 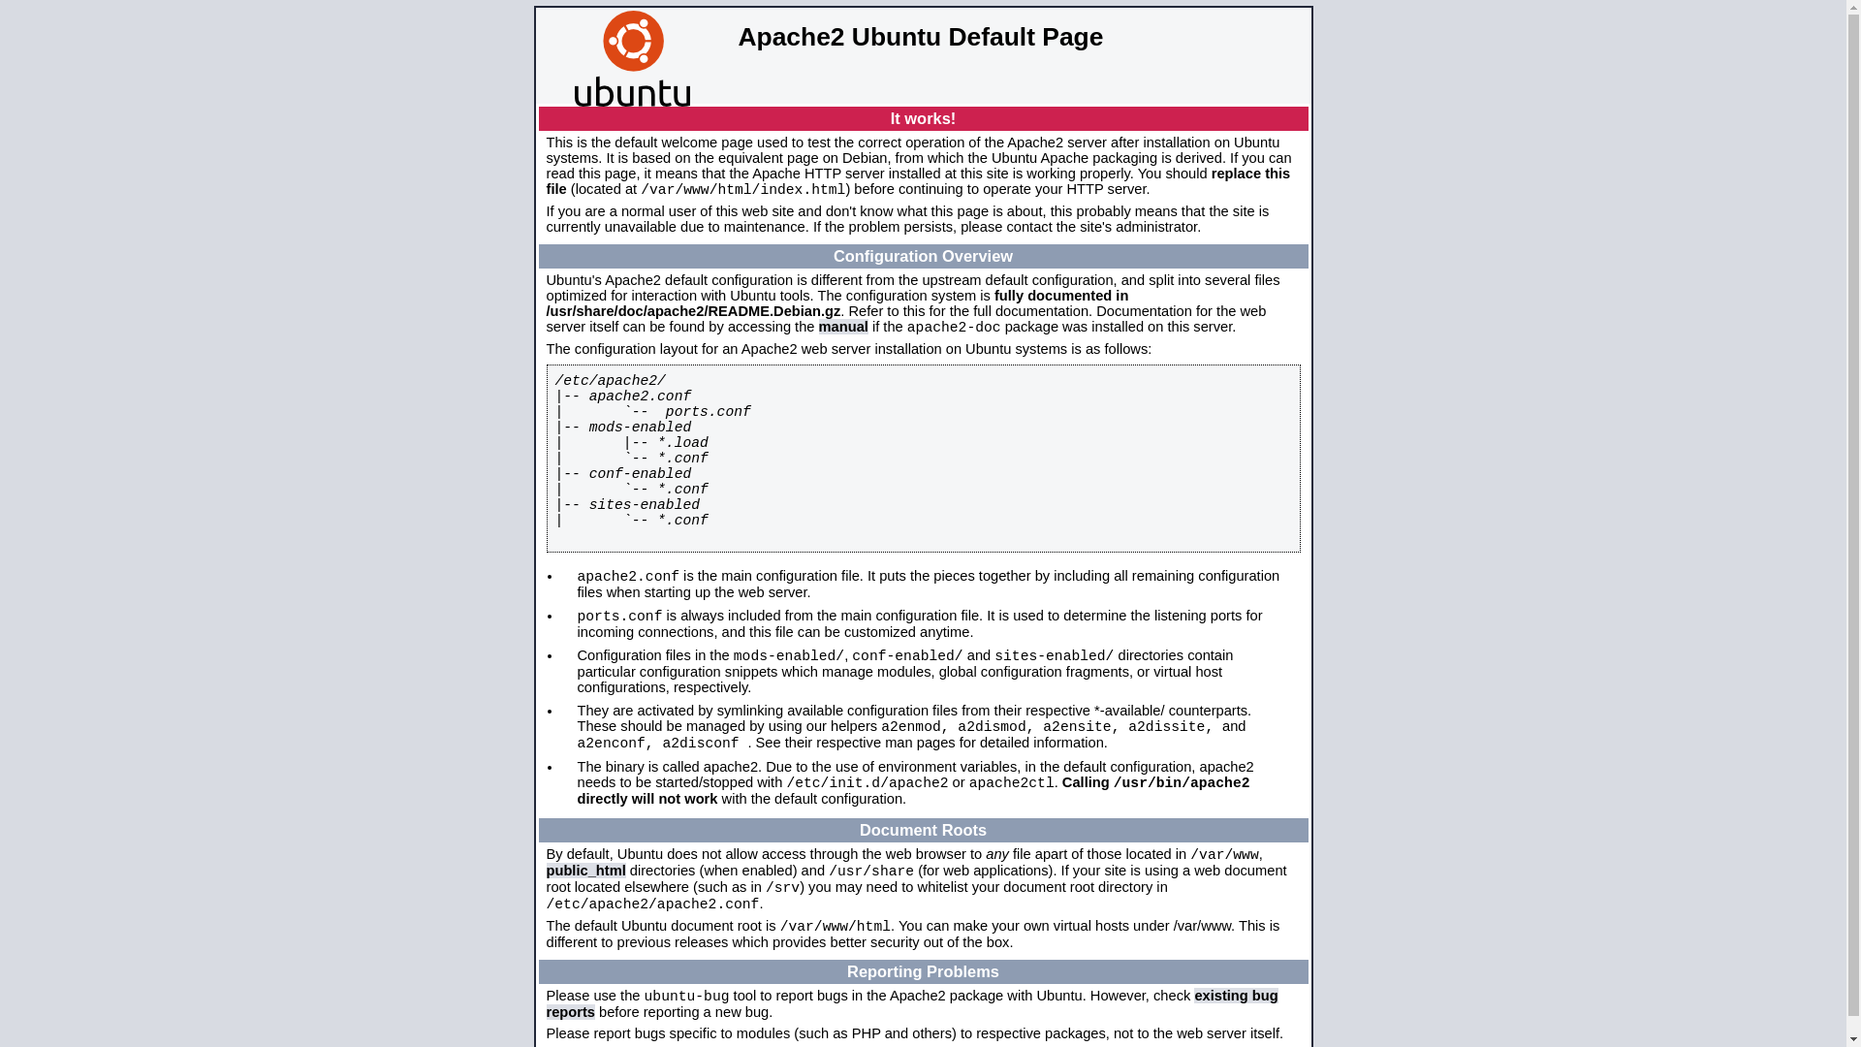 I want to click on existing bug reports, so click(x=913, y=1004).